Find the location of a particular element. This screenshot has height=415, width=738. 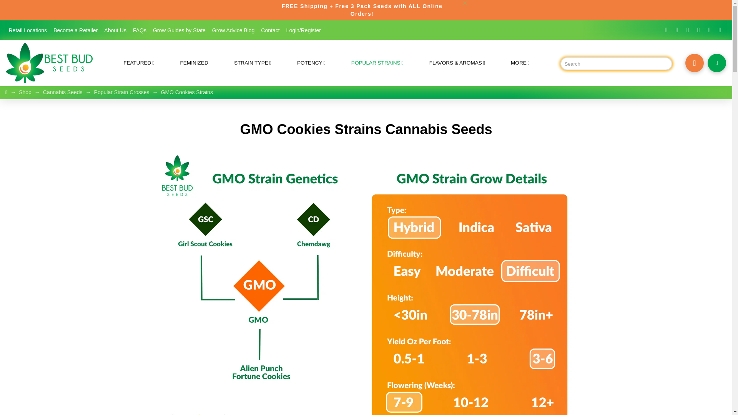

Contact is located at coordinates (270, 30).